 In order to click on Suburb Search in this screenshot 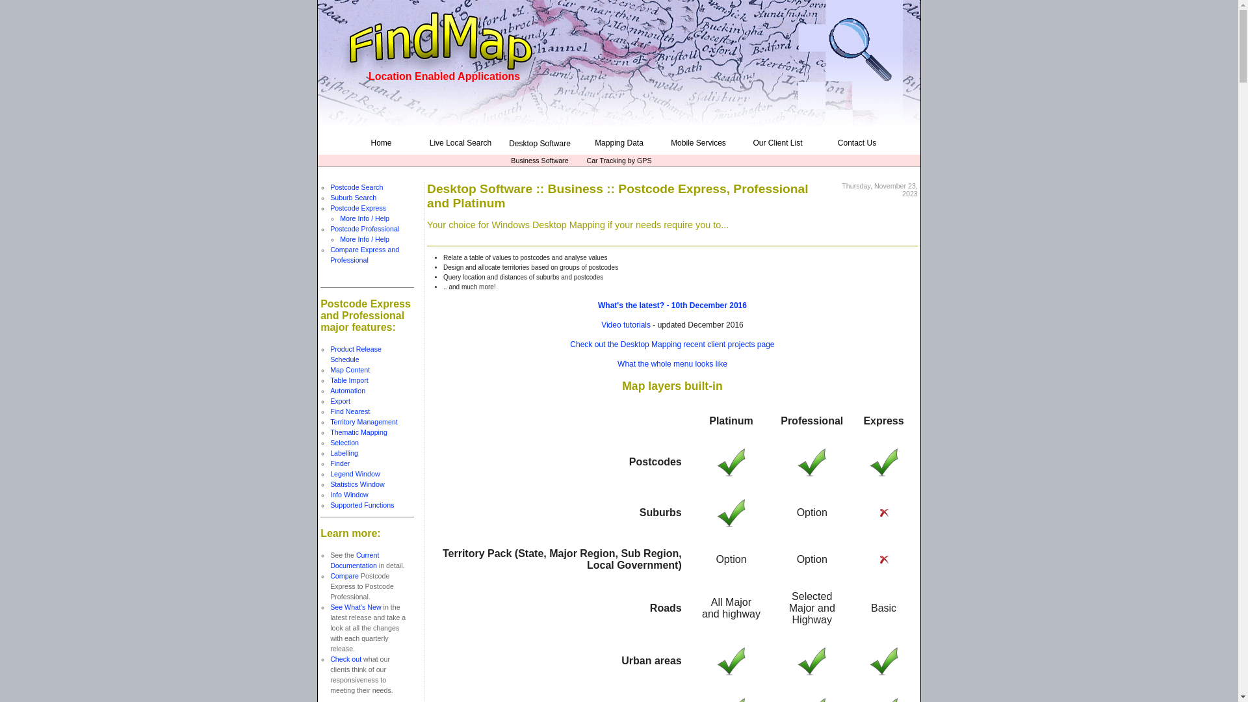, I will do `click(354, 198)`.